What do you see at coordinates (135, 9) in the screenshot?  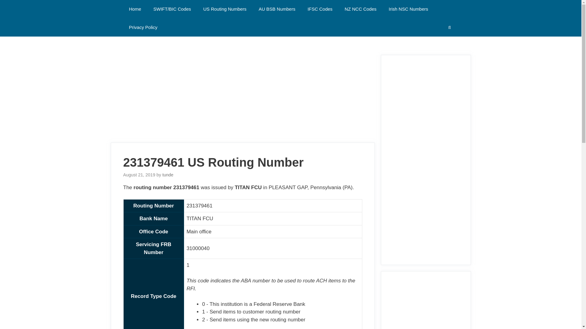 I see `Home` at bounding box center [135, 9].